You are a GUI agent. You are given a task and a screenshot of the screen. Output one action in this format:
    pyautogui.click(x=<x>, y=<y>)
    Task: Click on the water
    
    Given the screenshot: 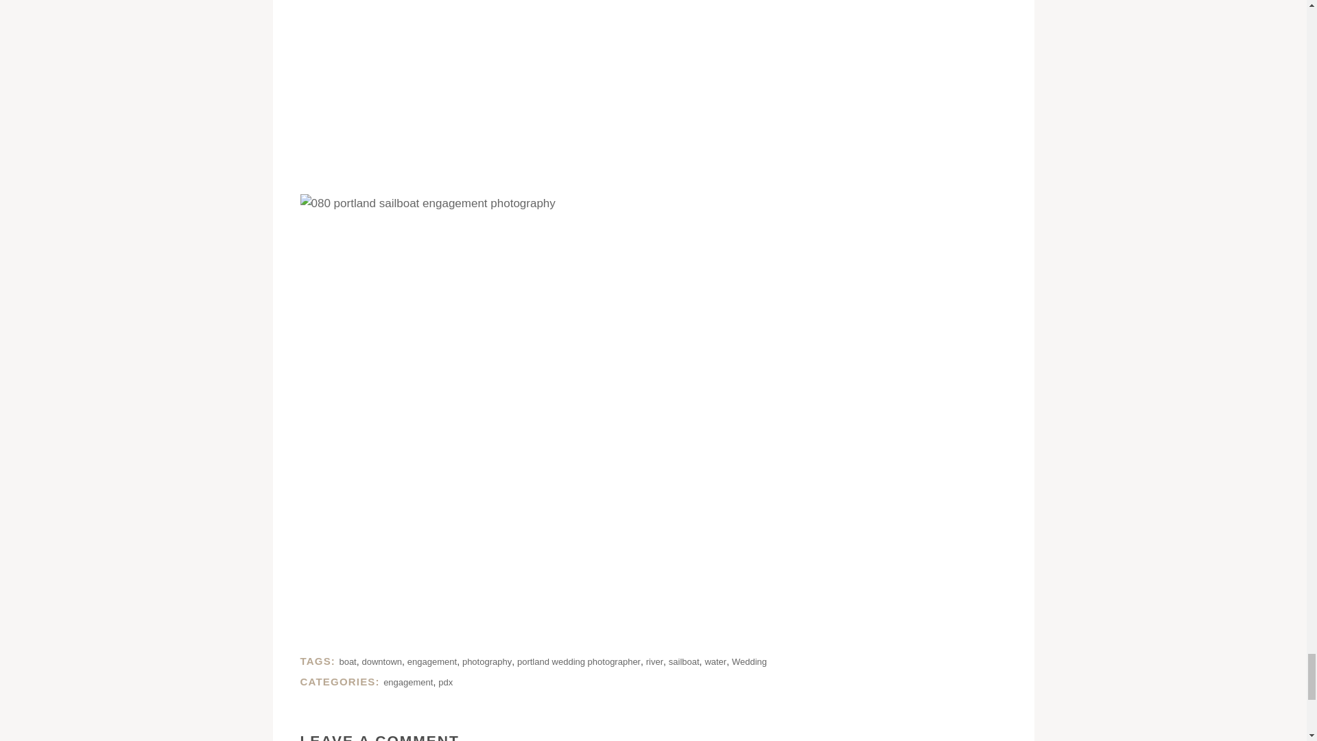 What is the action you would take?
    pyautogui.click(x=715, y=661)
    